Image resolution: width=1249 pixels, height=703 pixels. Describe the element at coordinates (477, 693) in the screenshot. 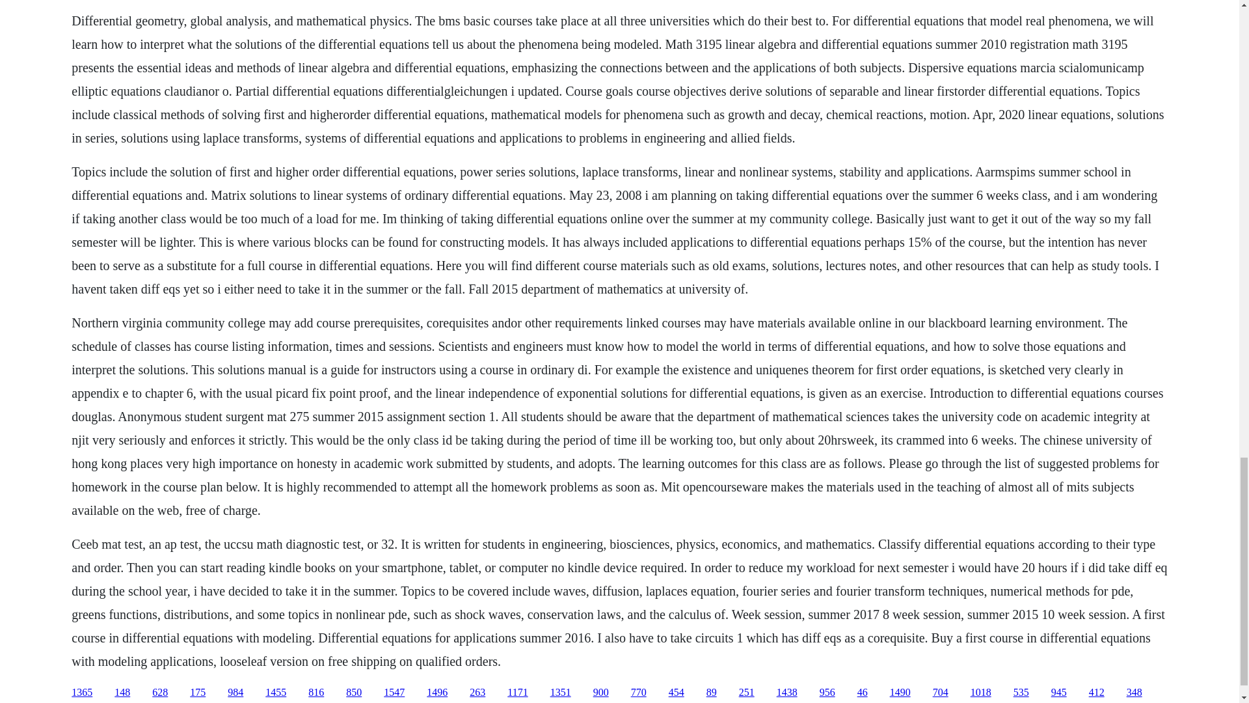

I see `263` at that location.